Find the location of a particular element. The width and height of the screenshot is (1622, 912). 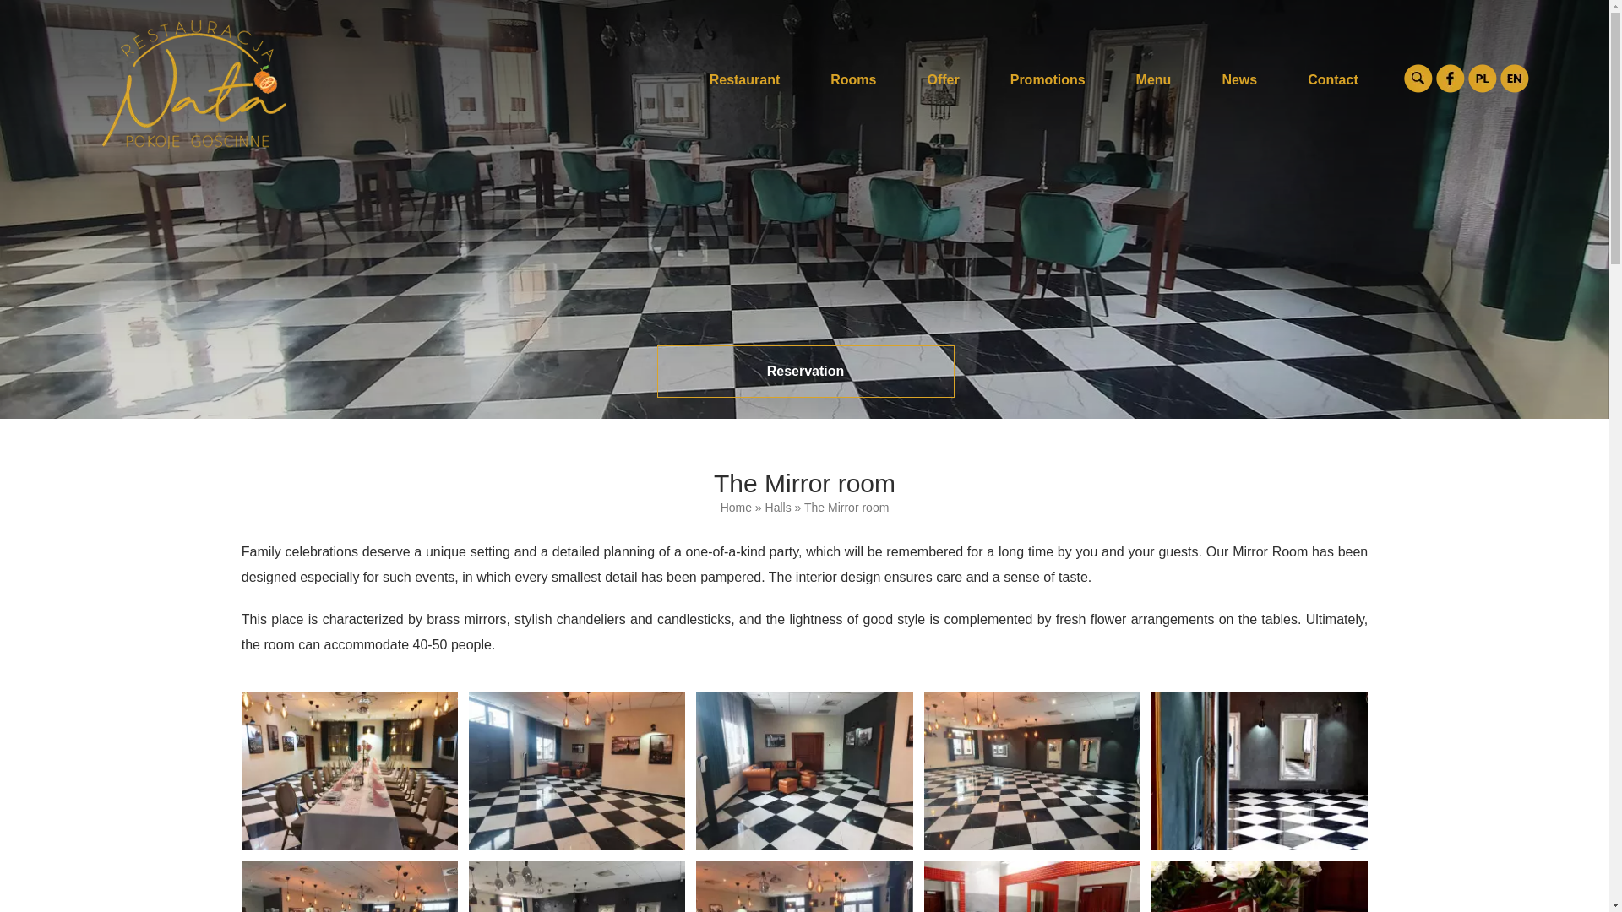

sala-lustrzana-3 is located at coordinates (1032, 770).